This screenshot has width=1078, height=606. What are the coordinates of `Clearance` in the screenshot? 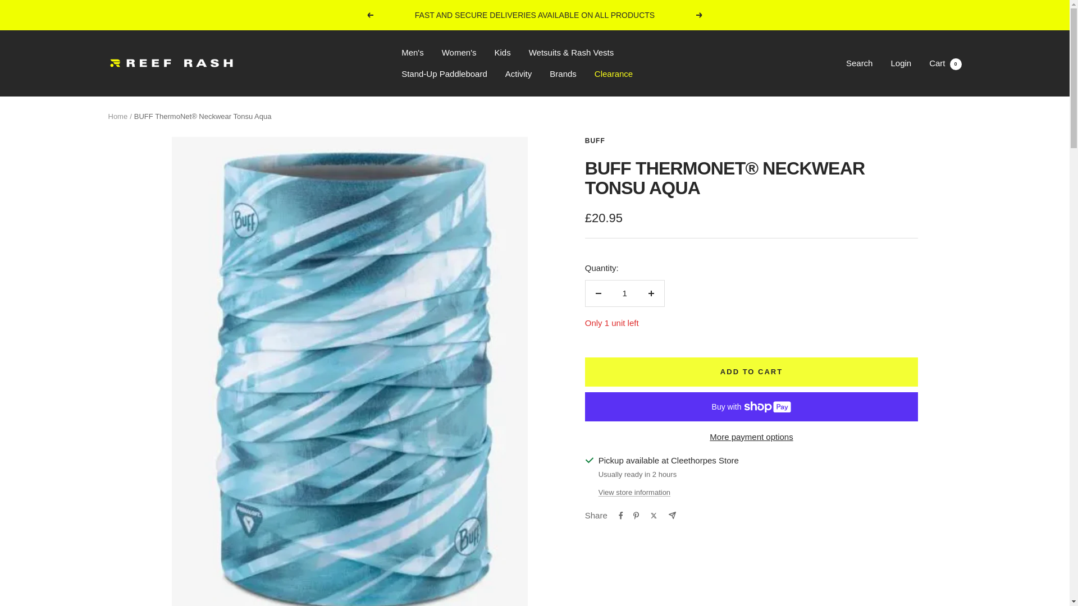 It's located at (614, 74).